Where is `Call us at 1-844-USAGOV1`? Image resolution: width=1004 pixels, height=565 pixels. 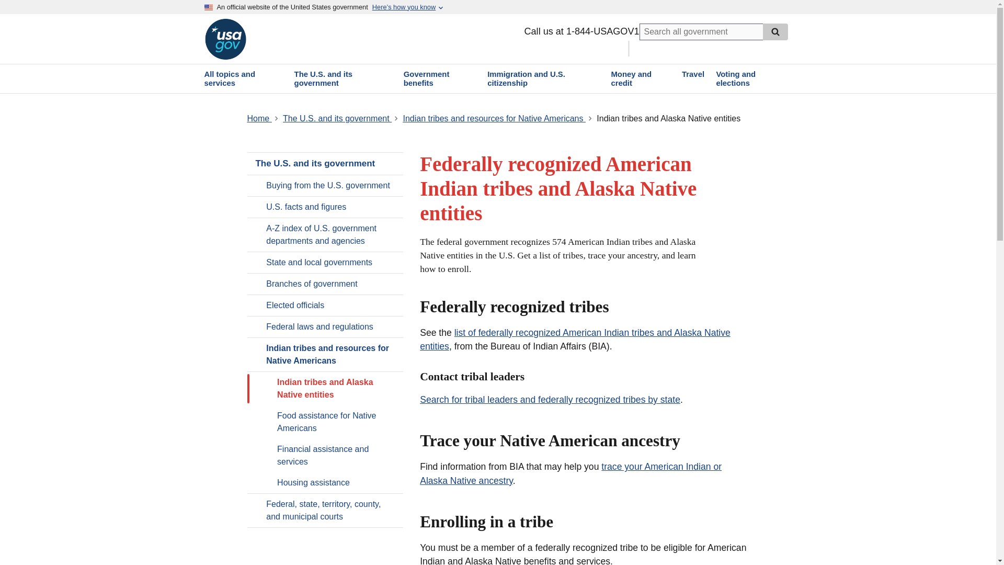 Call us at 1-844-USAGOV1 is located at coordinates (579, 31).